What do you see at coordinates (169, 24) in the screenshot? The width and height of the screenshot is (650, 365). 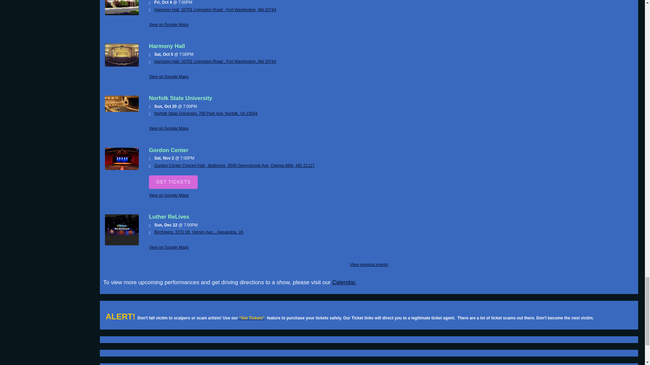 I see `View on Google Maps` at bounding box center [169, 24].